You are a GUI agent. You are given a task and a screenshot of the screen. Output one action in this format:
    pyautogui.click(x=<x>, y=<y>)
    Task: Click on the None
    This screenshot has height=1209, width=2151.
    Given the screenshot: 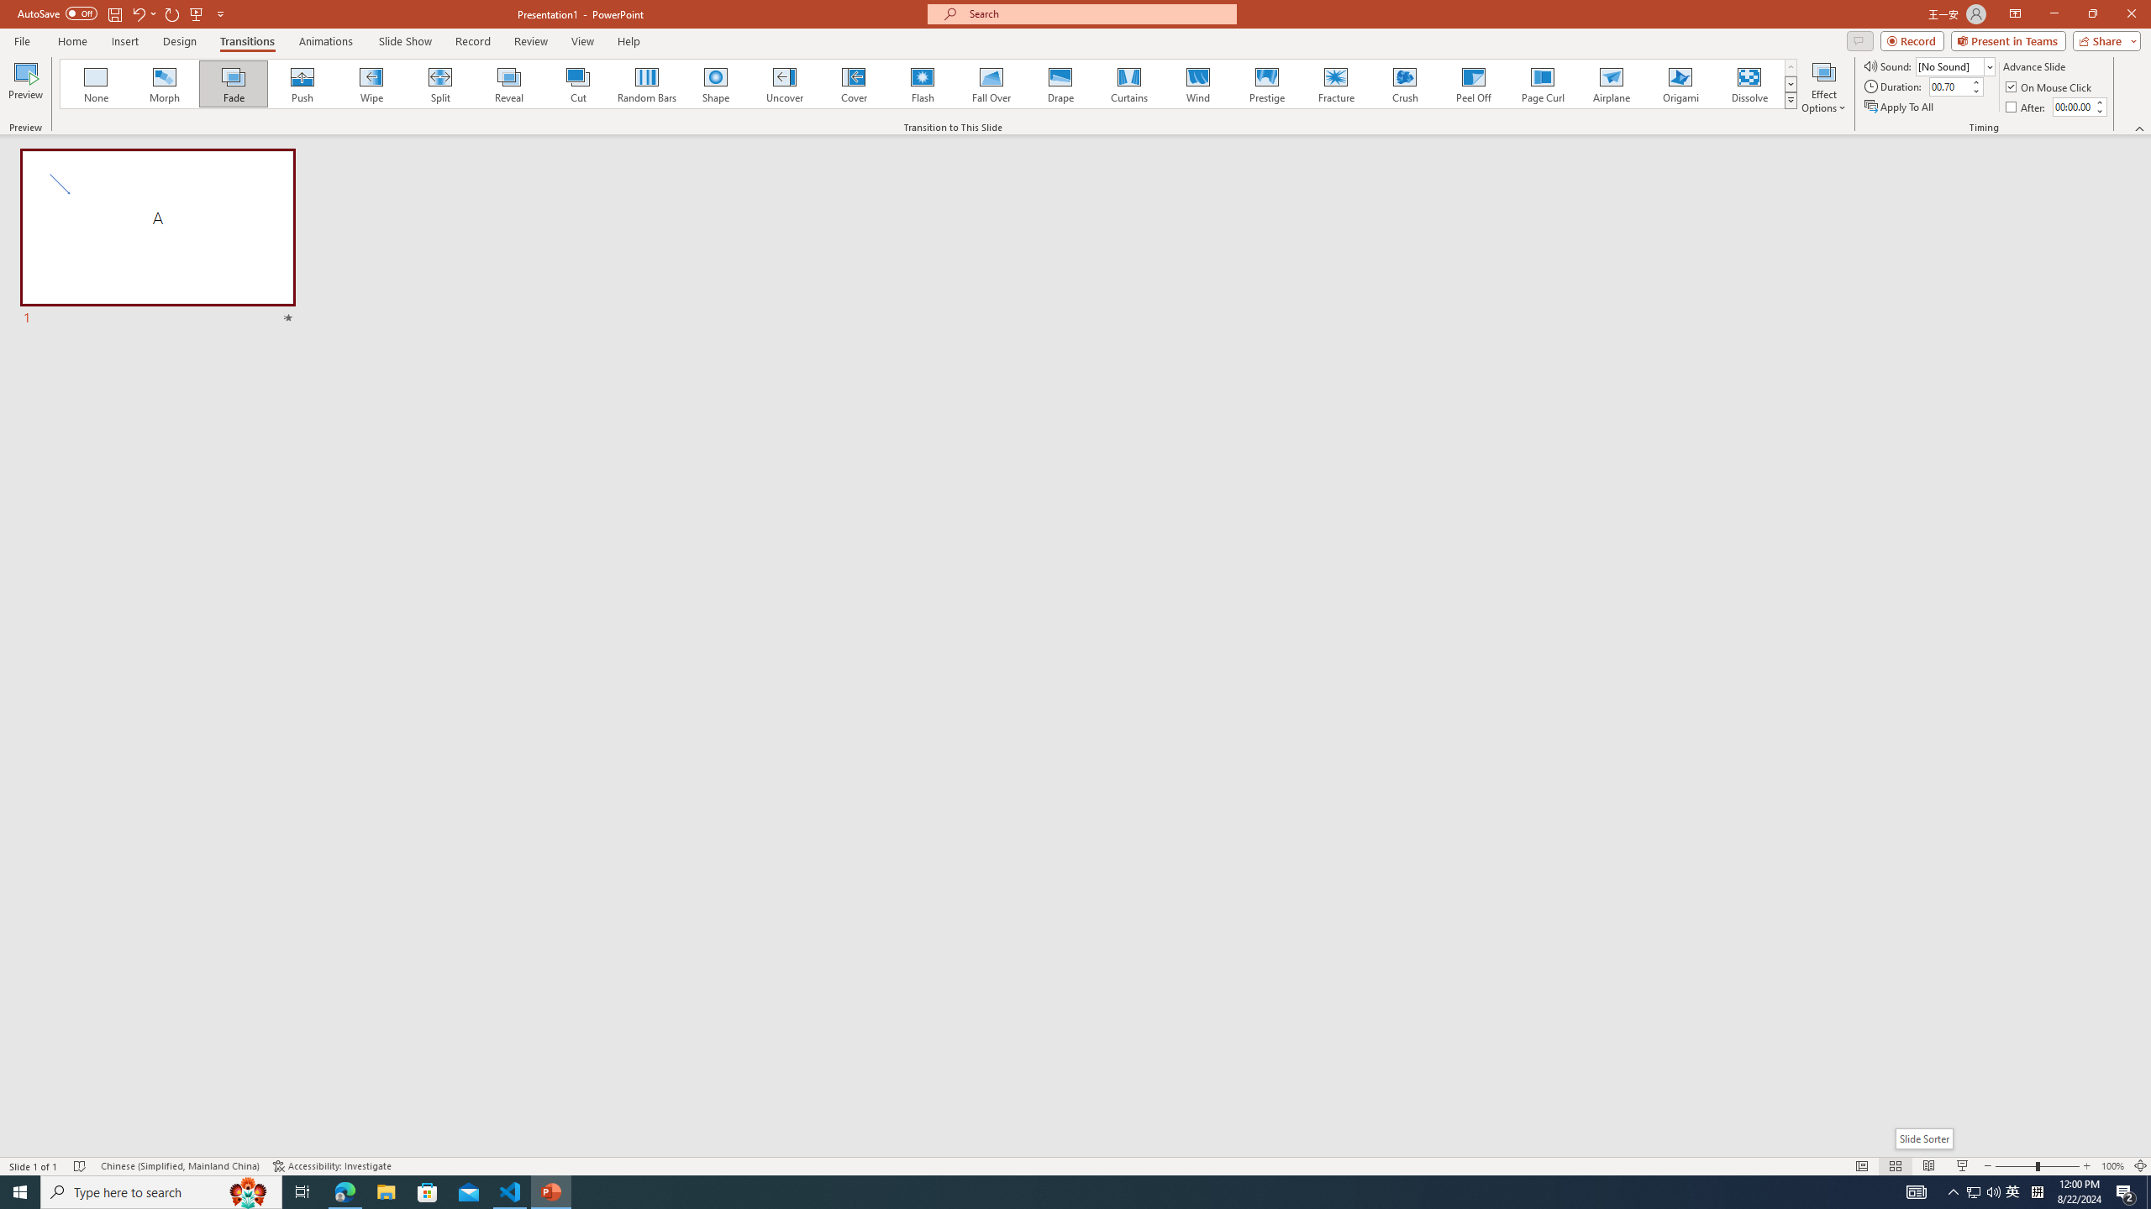 What is the action you would take?
    pyautogui.click(x=97, y=84)
    